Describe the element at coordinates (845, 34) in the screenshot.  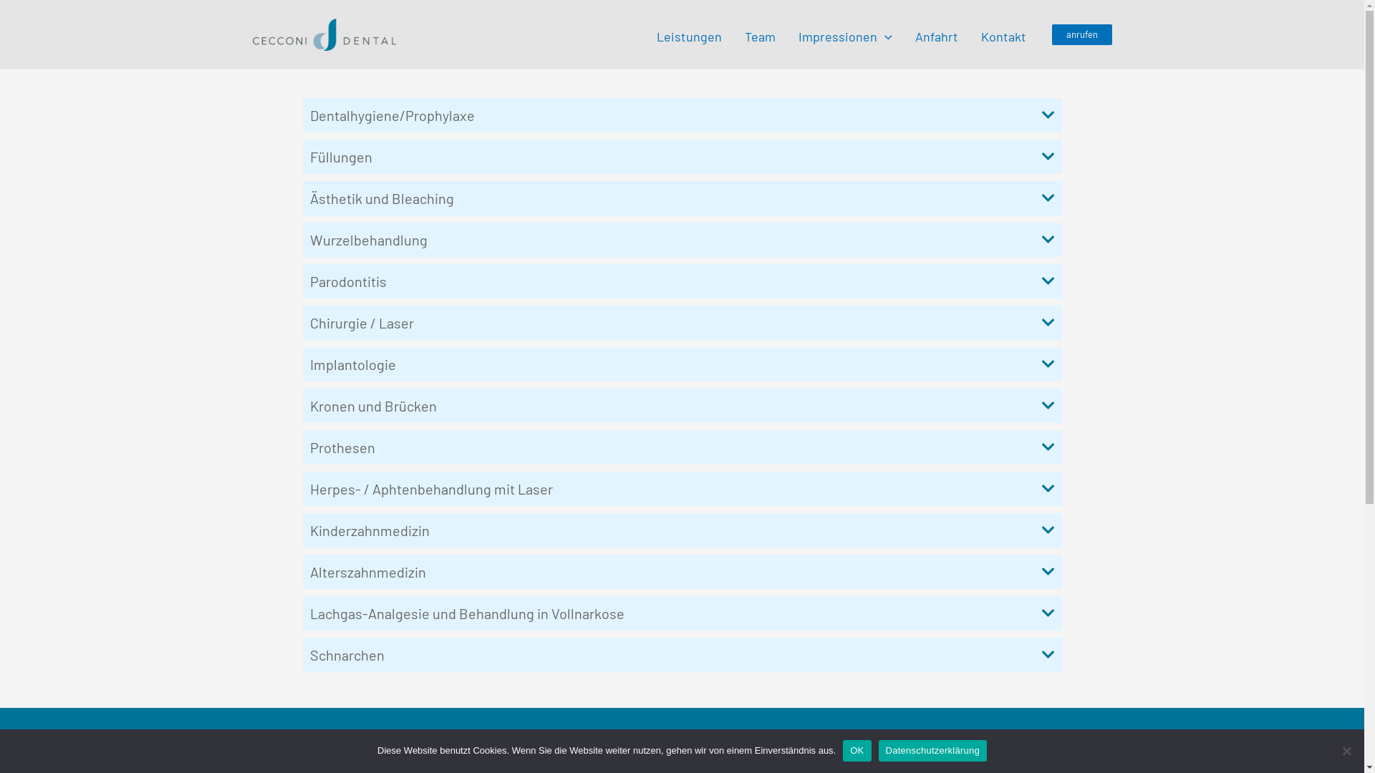
I see `Impressionen` at that location.